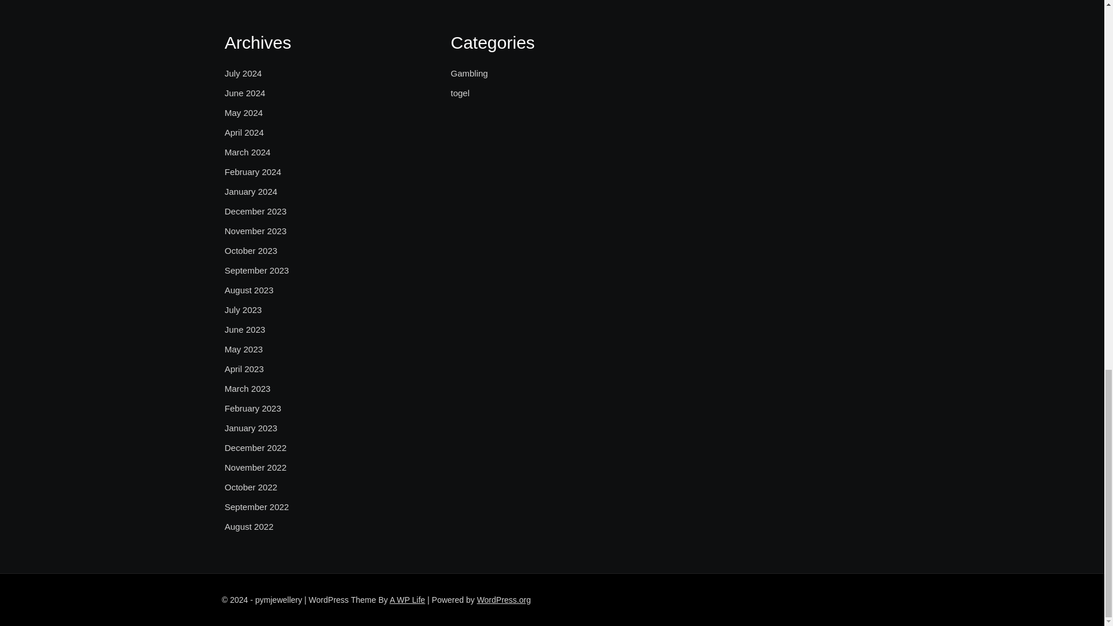  I want to click on January 2024, so click(250, 191).